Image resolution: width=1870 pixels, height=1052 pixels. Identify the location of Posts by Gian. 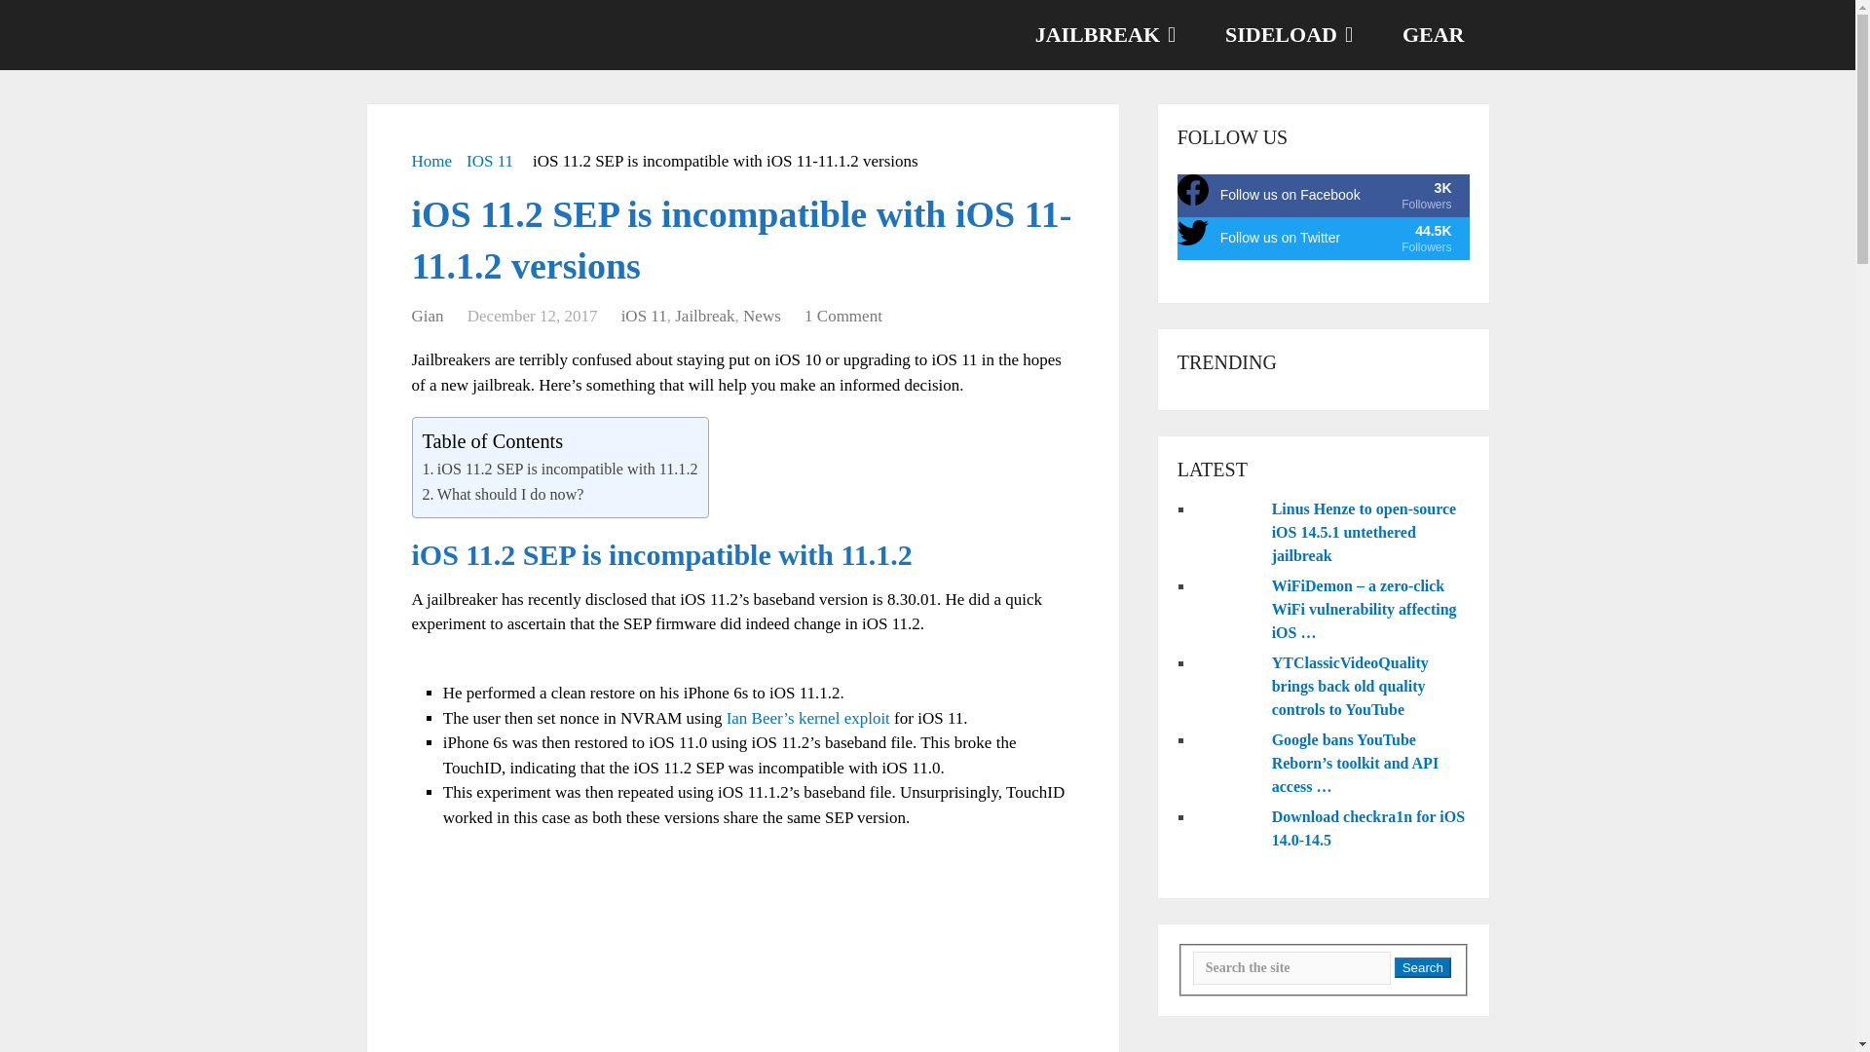
(644, 316).